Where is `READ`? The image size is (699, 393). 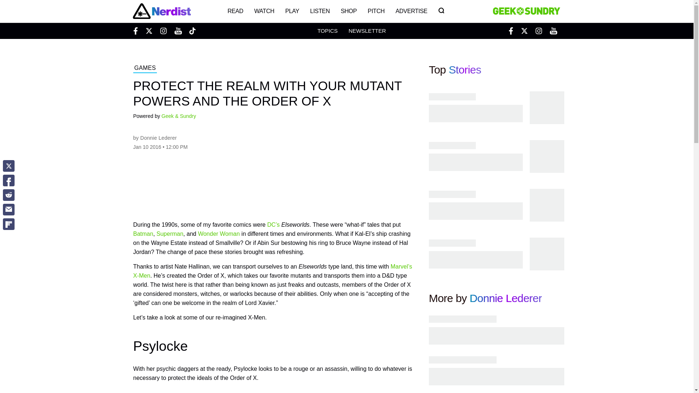
READ is located at coordinates (235, 11).